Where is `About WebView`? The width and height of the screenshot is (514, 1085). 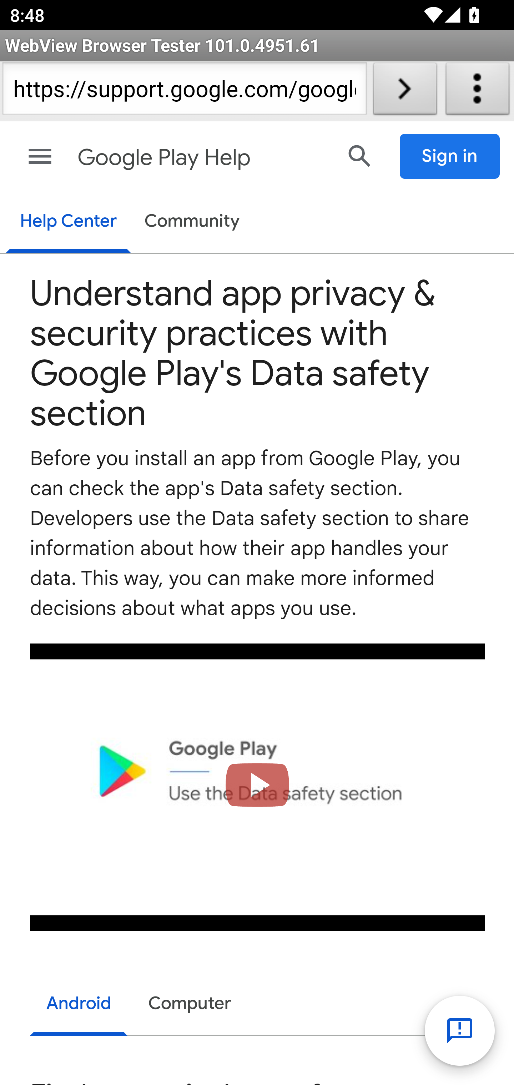
About WebView is located at coordinates (478, 91).